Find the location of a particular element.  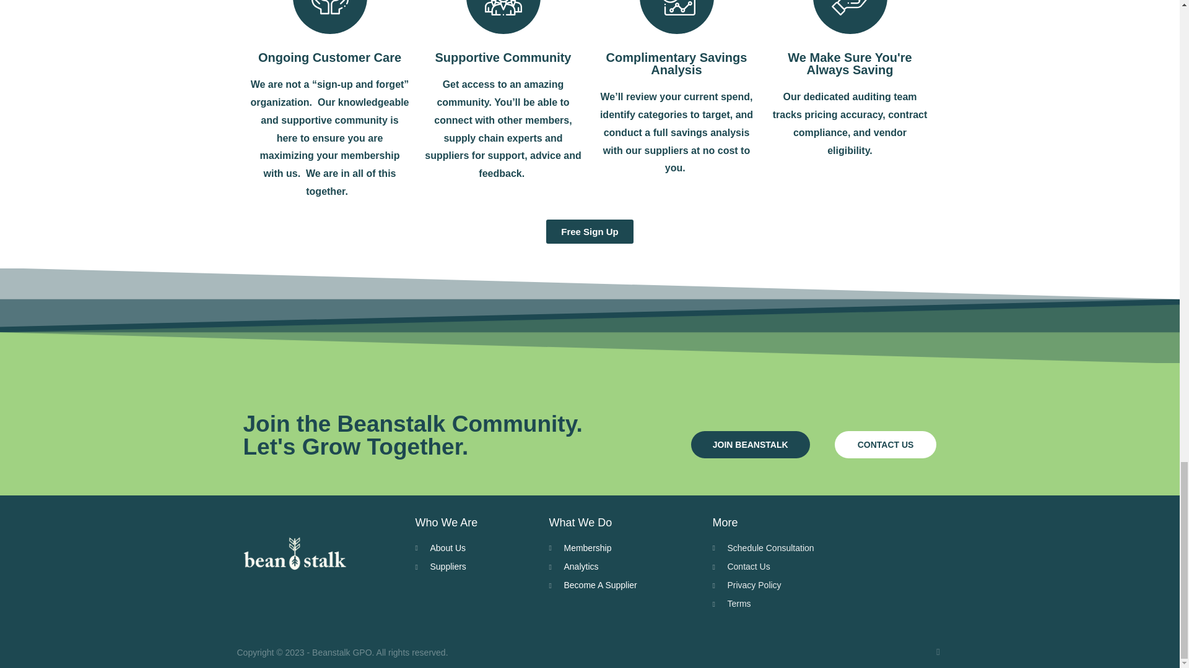

Analytics is located at coordinates (624, 567).